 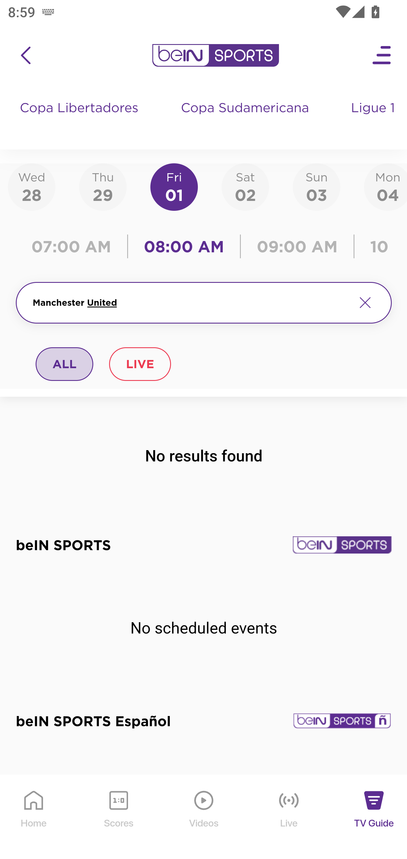 I want to click on 09:00 AM, so click(x=297, y=246).